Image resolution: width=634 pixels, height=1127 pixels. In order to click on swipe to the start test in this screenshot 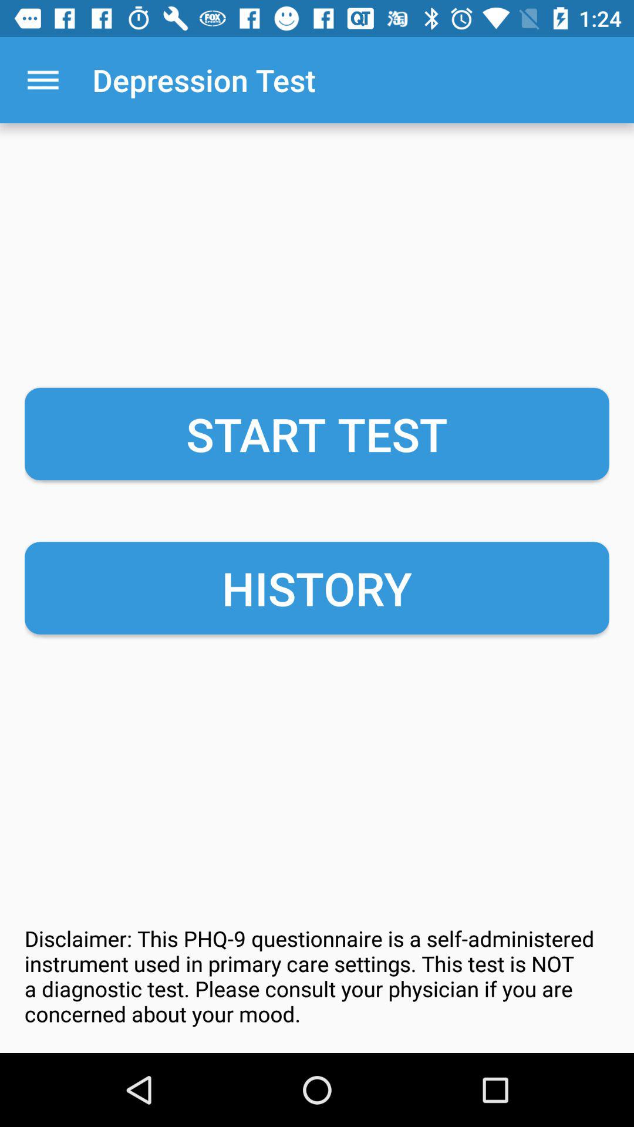, I will do `click(317, 434)`.